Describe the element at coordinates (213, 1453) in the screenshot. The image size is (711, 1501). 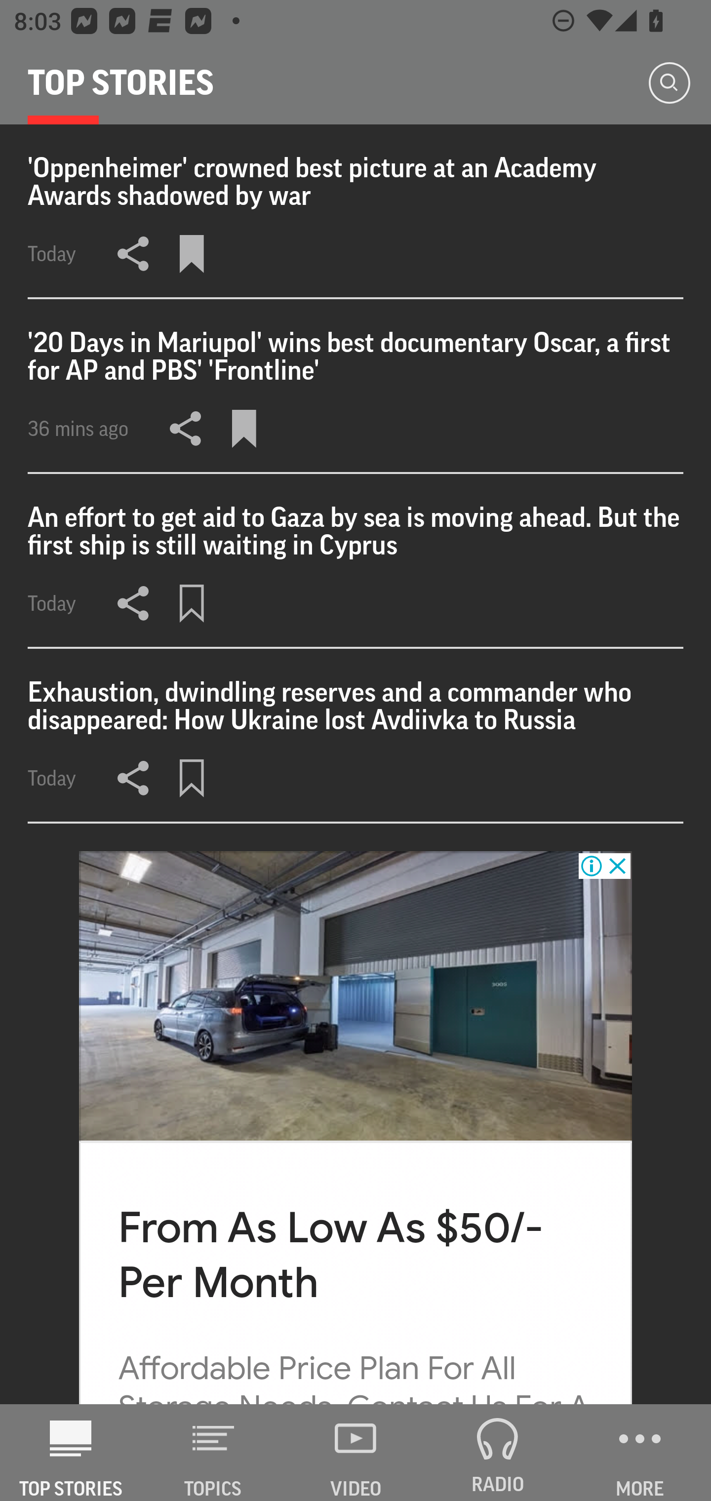
I see `TOPICS` at that location.